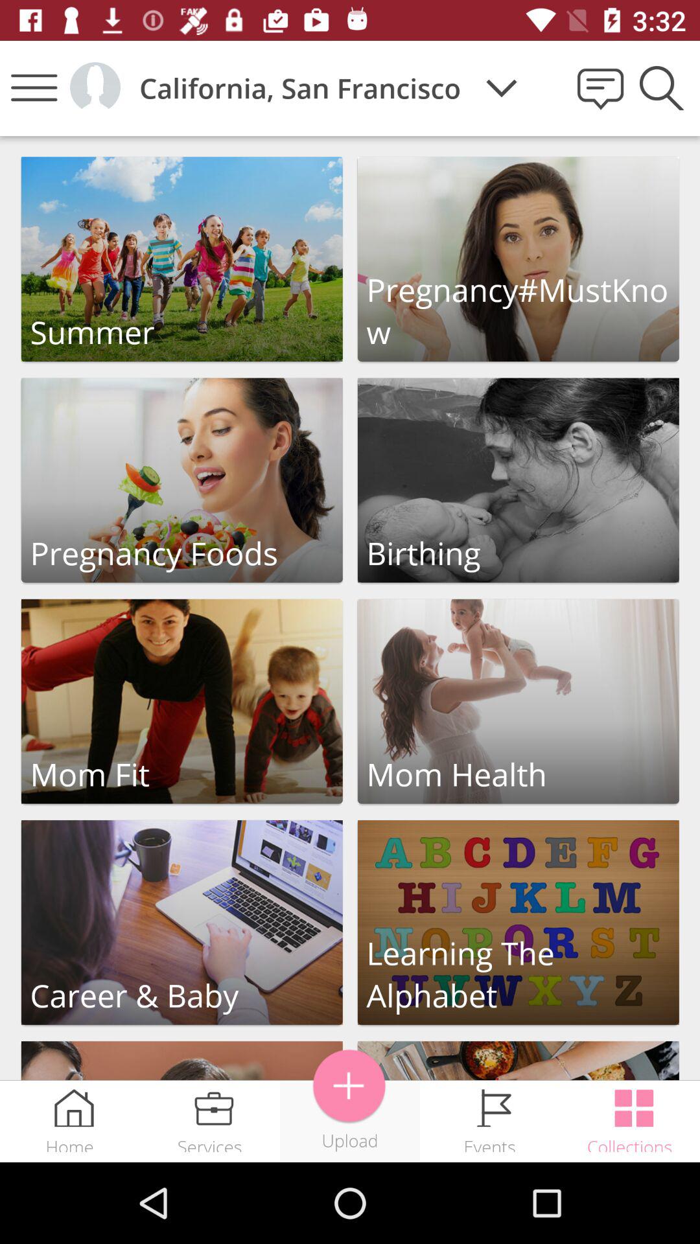  Describe the element at coordinates (519, 701) in the screenshot. I see `mom health` at that location.